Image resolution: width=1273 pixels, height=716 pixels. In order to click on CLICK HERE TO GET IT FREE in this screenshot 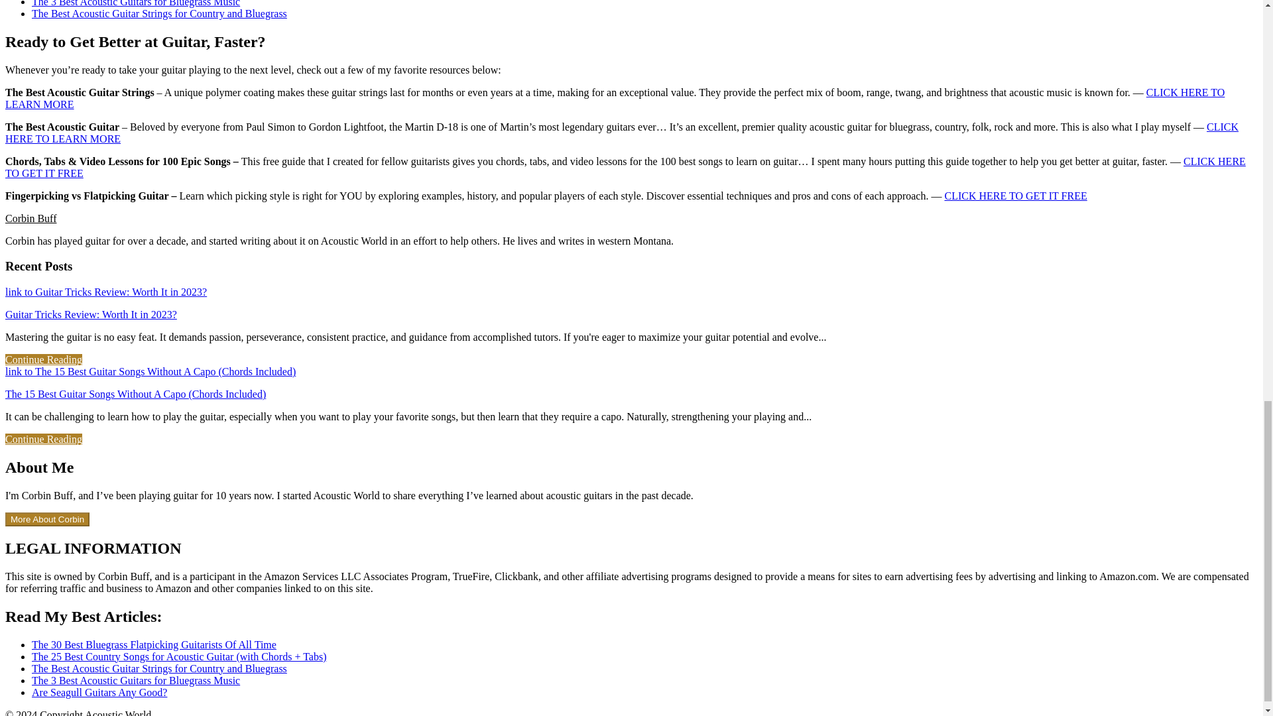, I will do `click(1016, 196)`.